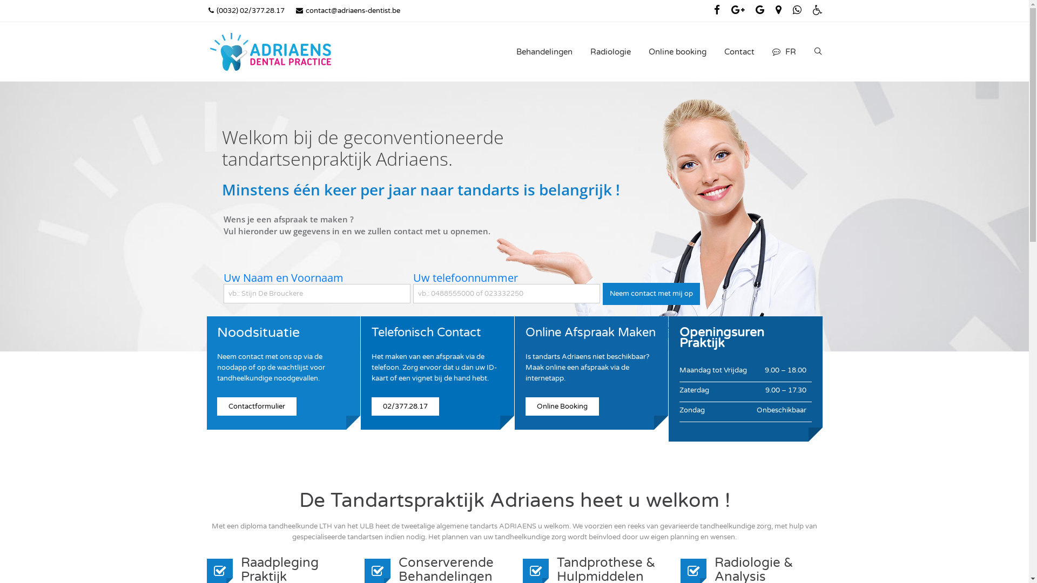  I want to click on Tandprothese & Hulpmiddelen, so click(609, 569).